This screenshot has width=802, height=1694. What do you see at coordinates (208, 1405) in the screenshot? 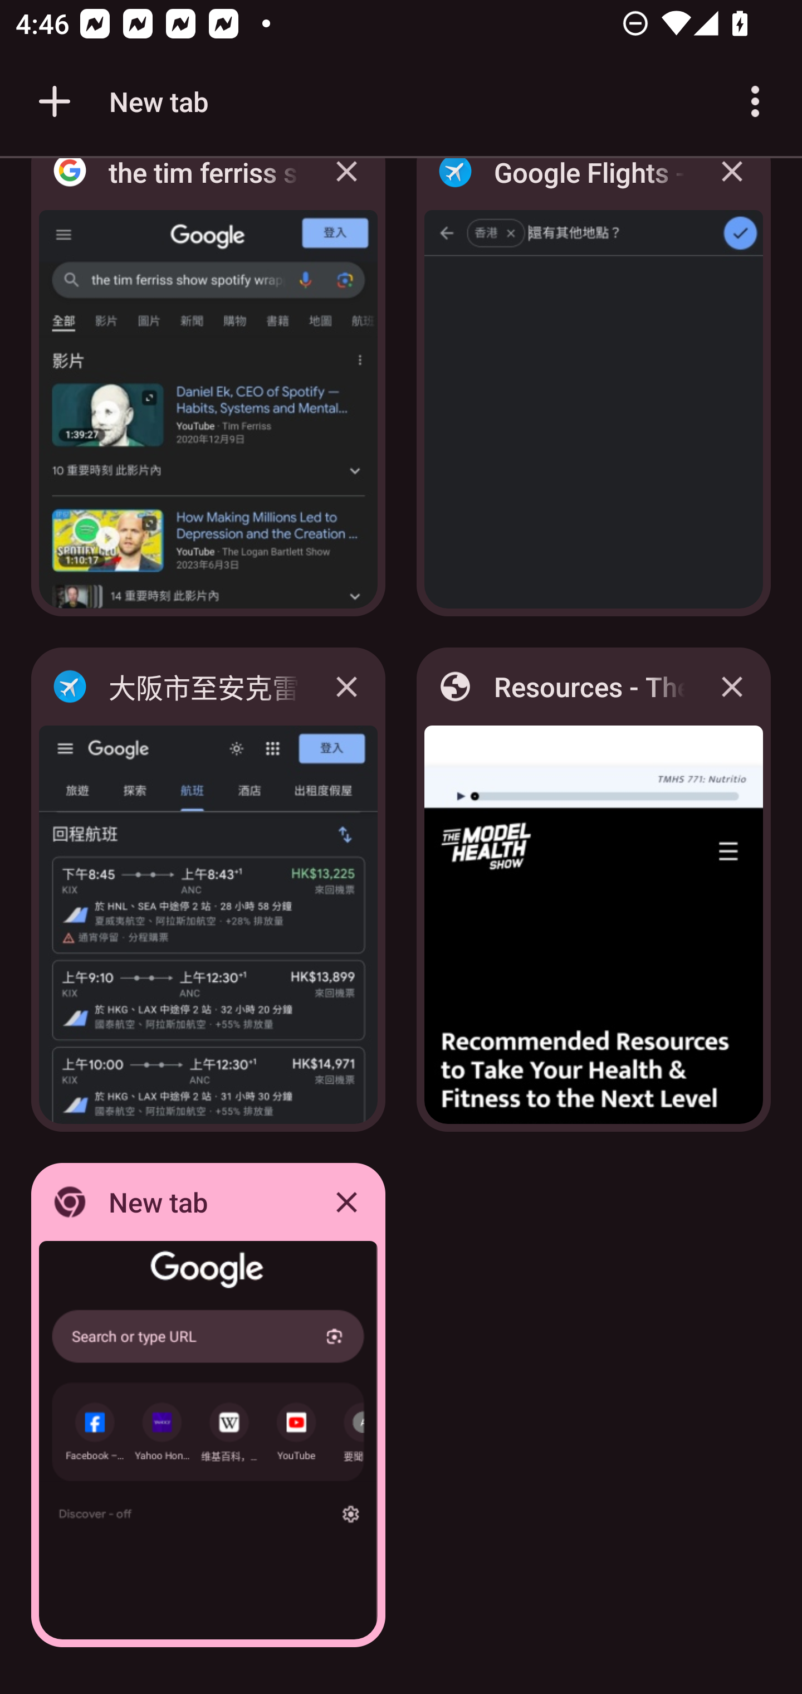
I see `New tab New tab, tab Close New tab tab` at bounding box center [208, 1405].